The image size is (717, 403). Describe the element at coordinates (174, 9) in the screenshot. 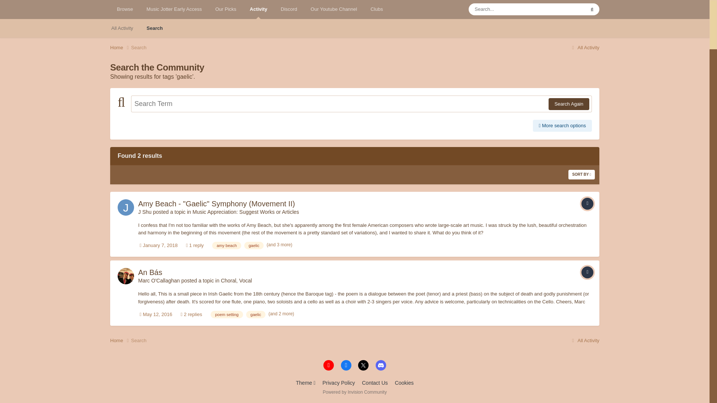

I see `Music Jotter Early Access` at that location.